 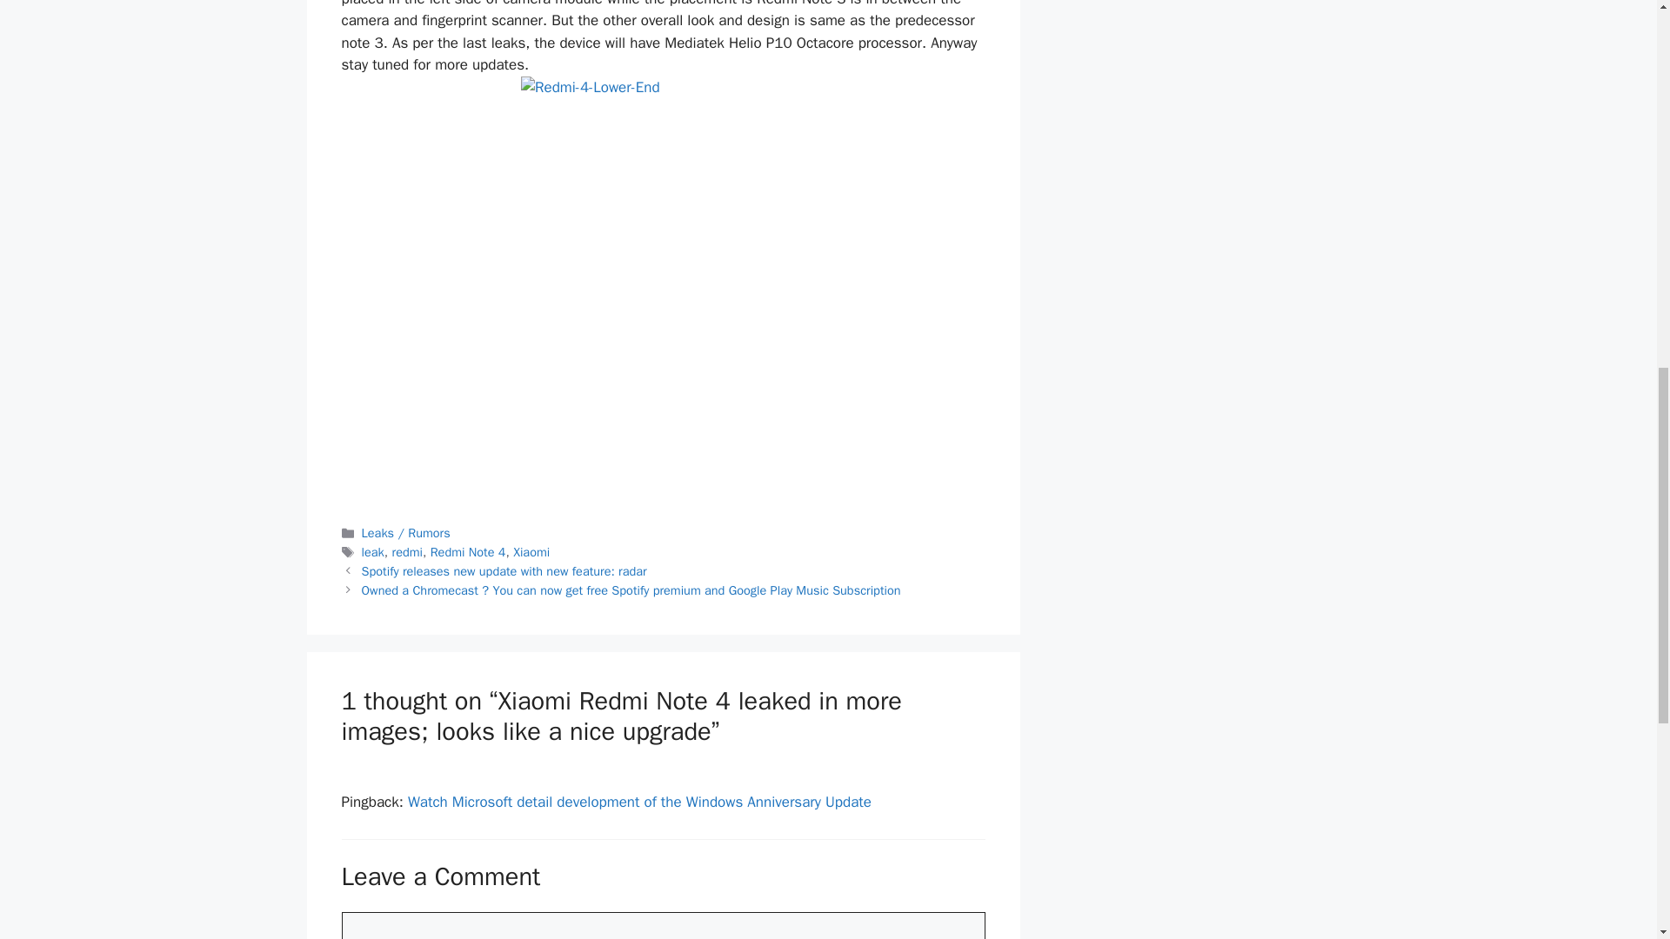 I want to click on Xiaomi, so click(x=531, y=551).